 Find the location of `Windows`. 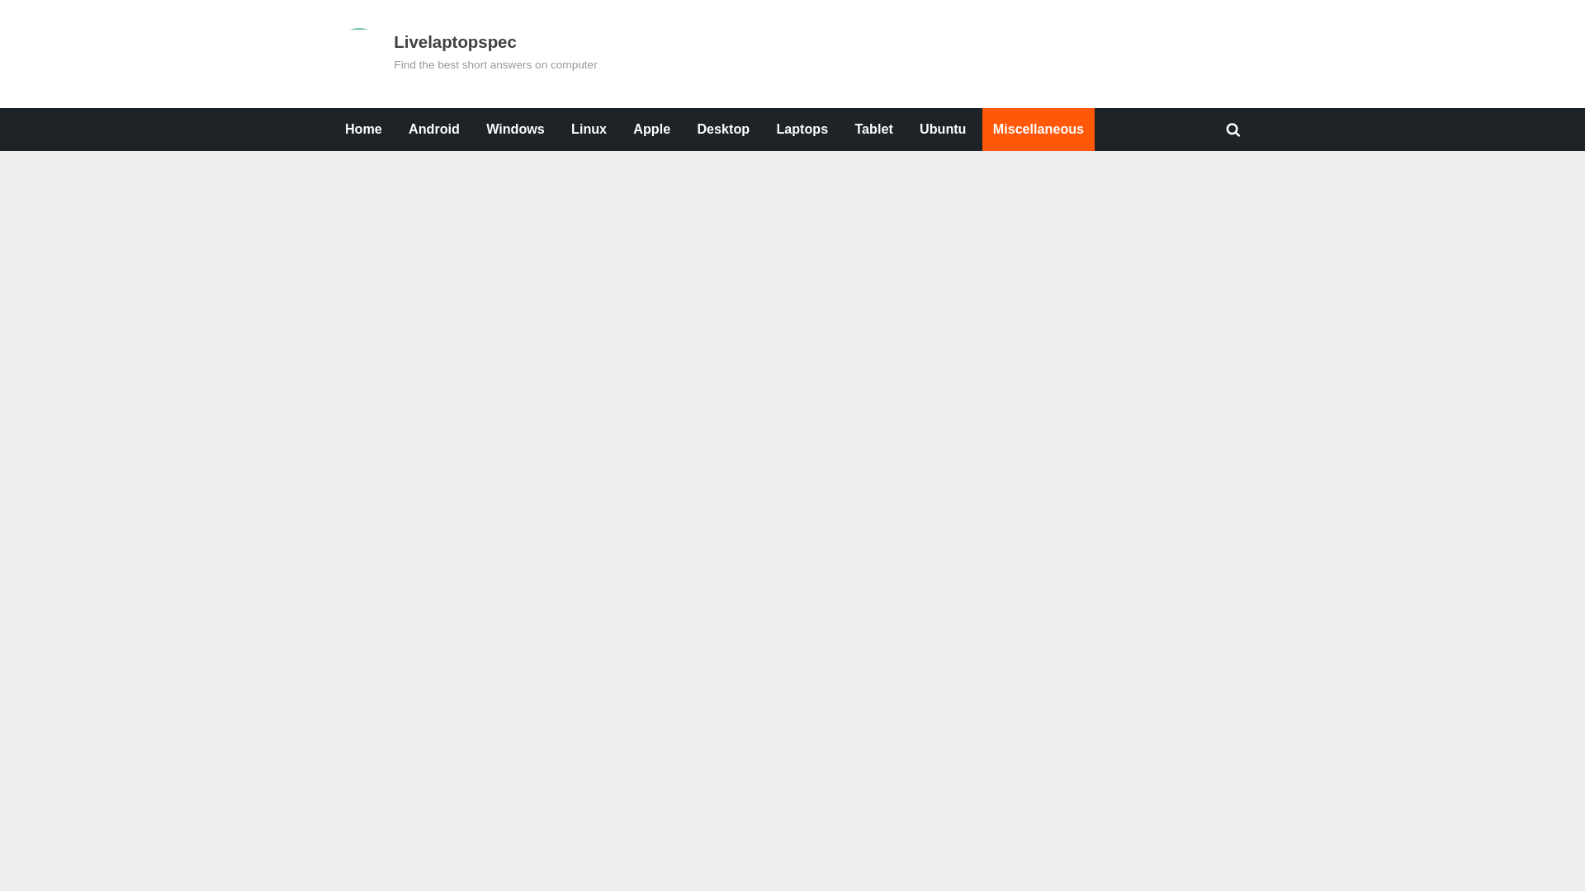

Windows is located at coordinates (515, 129).